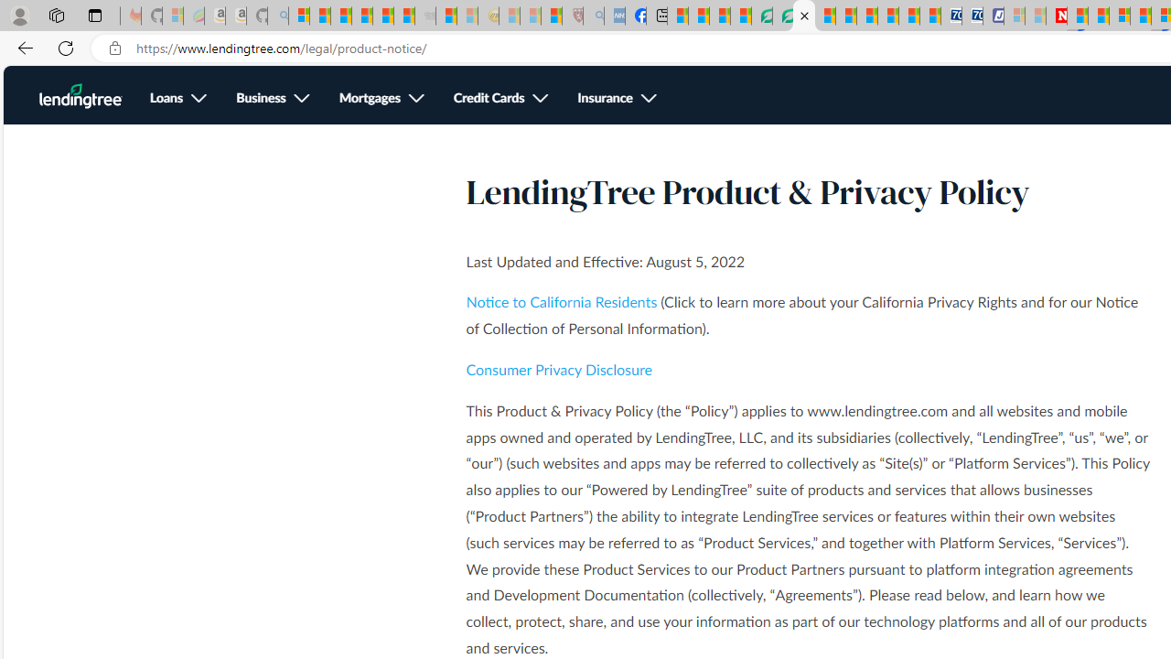 Image resolution: width=1171 pixels, height=659 pixels. I want to click on The Weather Channel - MSN, so click(340, 16).